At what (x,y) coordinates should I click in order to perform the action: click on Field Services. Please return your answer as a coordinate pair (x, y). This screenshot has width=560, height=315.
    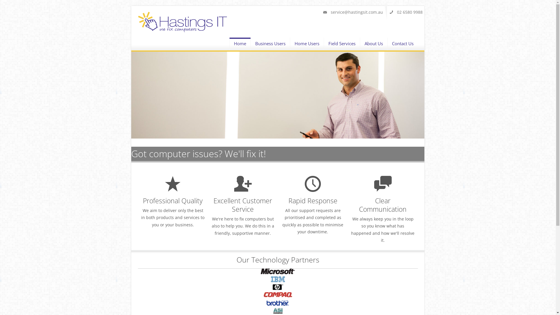
    Looking at the image, I should click on (342, 41).